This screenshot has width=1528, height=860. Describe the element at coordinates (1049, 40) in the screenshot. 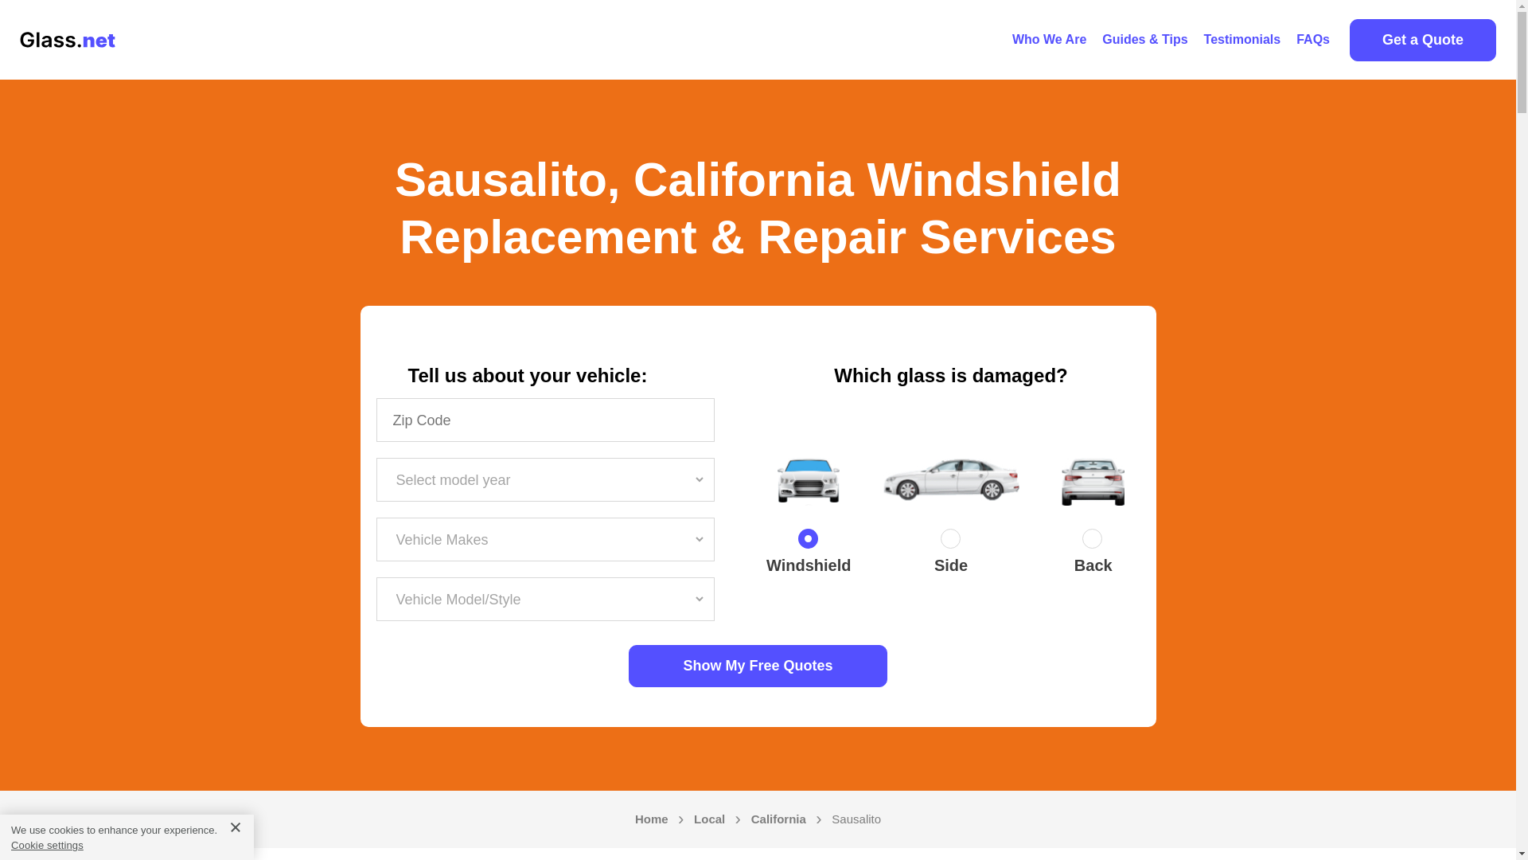

I see `Who We Are` at that location.